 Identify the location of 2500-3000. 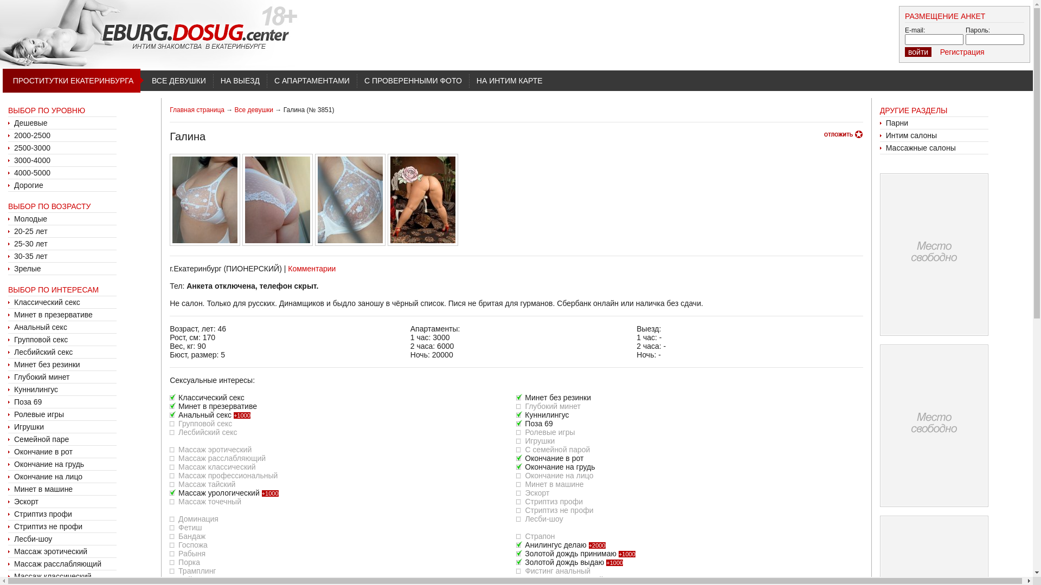
(33, 148).